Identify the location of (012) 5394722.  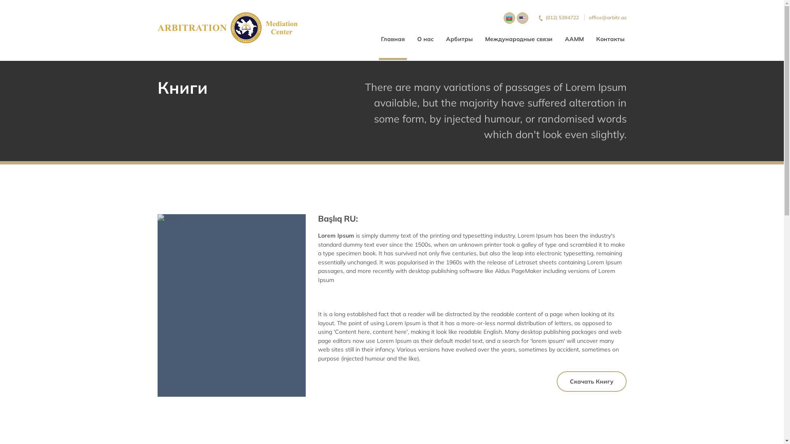
(558, 17).